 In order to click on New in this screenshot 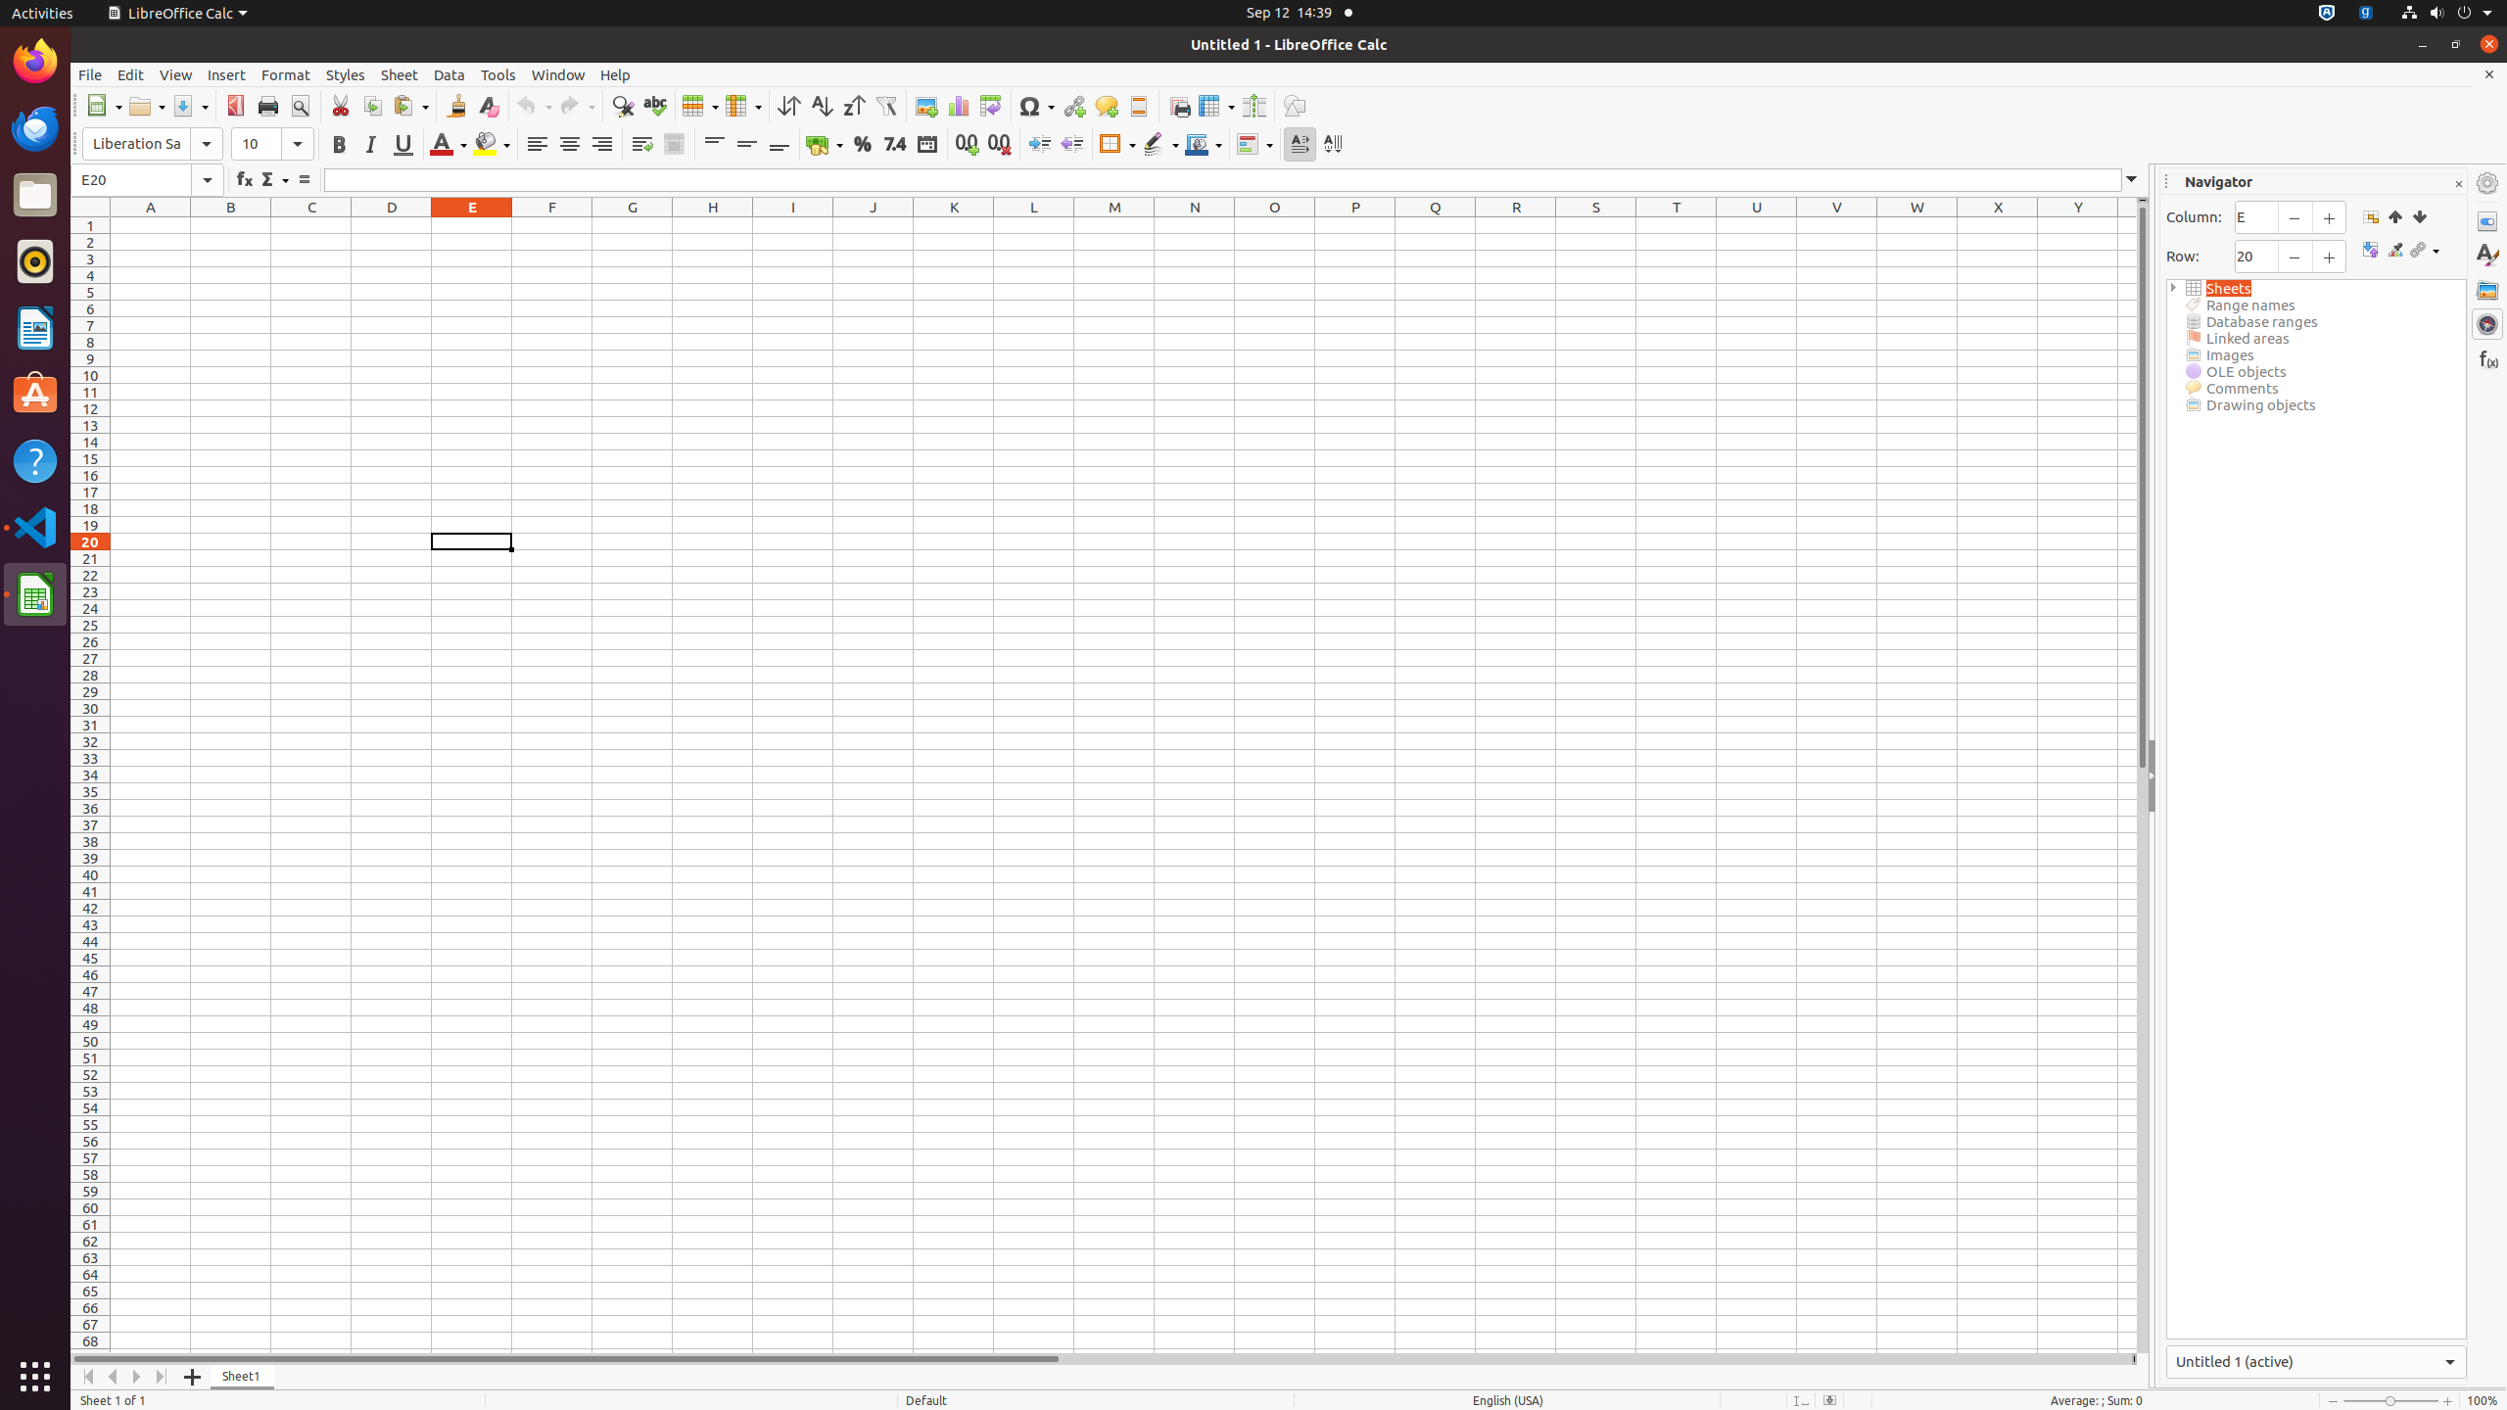, I will do `click(104, 106)`.